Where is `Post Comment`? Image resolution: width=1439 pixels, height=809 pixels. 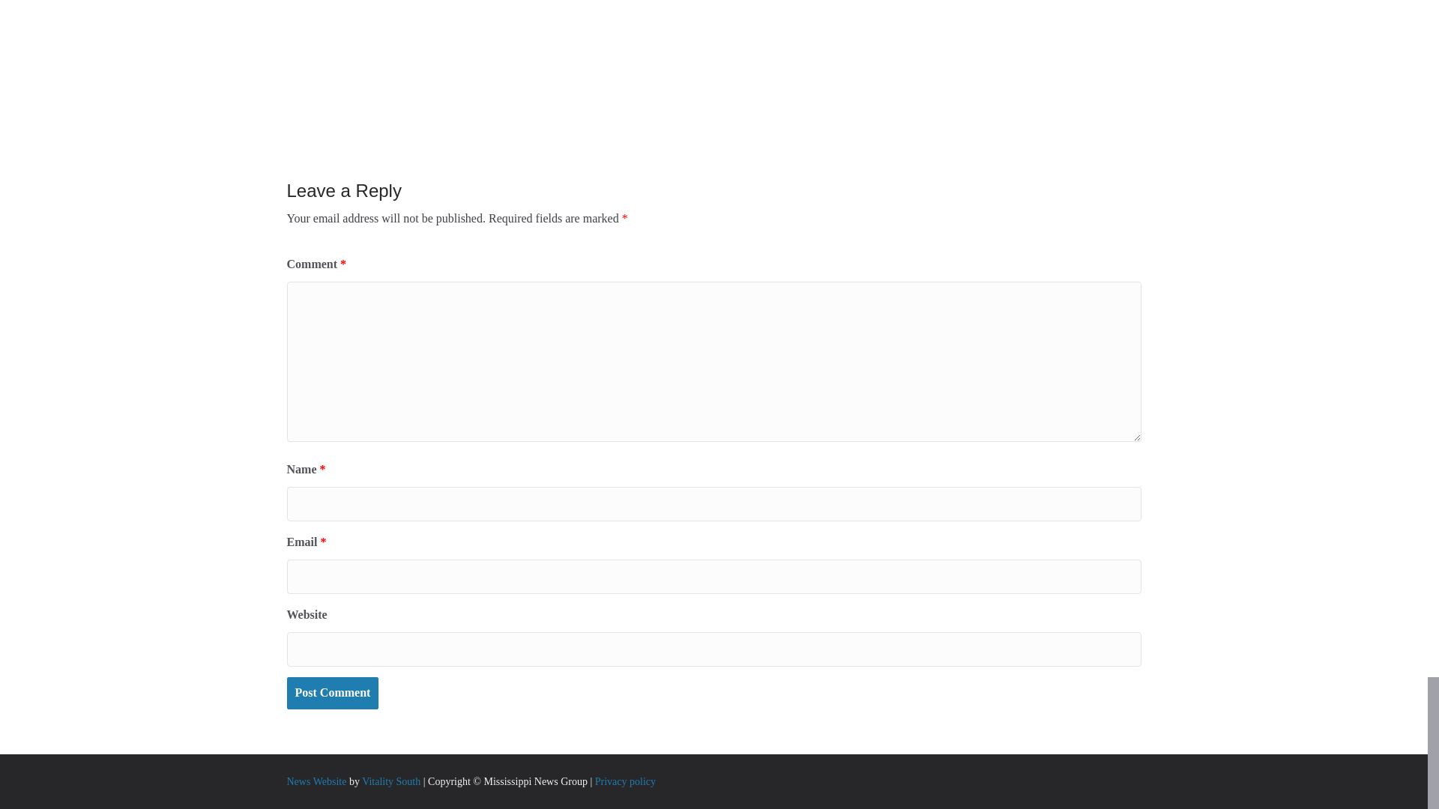 Post Comment is located at coordinates (332, 693).